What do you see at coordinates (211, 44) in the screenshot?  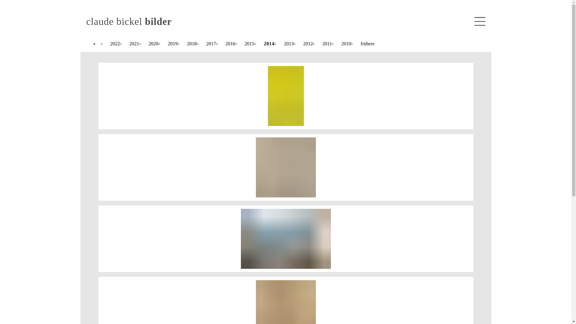 I see `2017` at bounding box center [211, 44].